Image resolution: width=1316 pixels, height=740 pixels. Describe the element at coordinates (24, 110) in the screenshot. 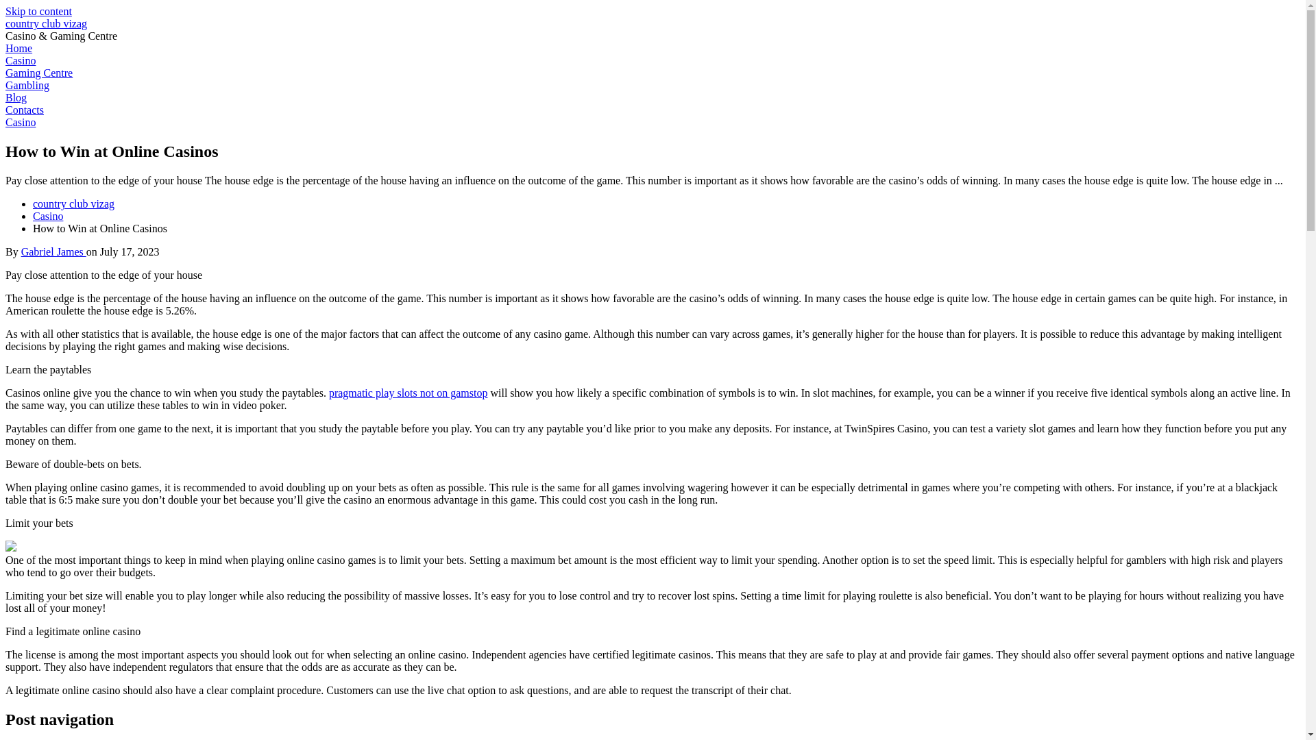

I see `Contacts` at that location.